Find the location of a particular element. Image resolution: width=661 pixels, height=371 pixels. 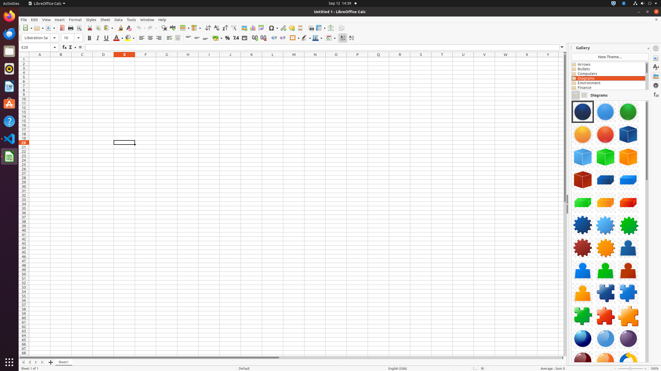

I1 is located at coordinates (209, 59).